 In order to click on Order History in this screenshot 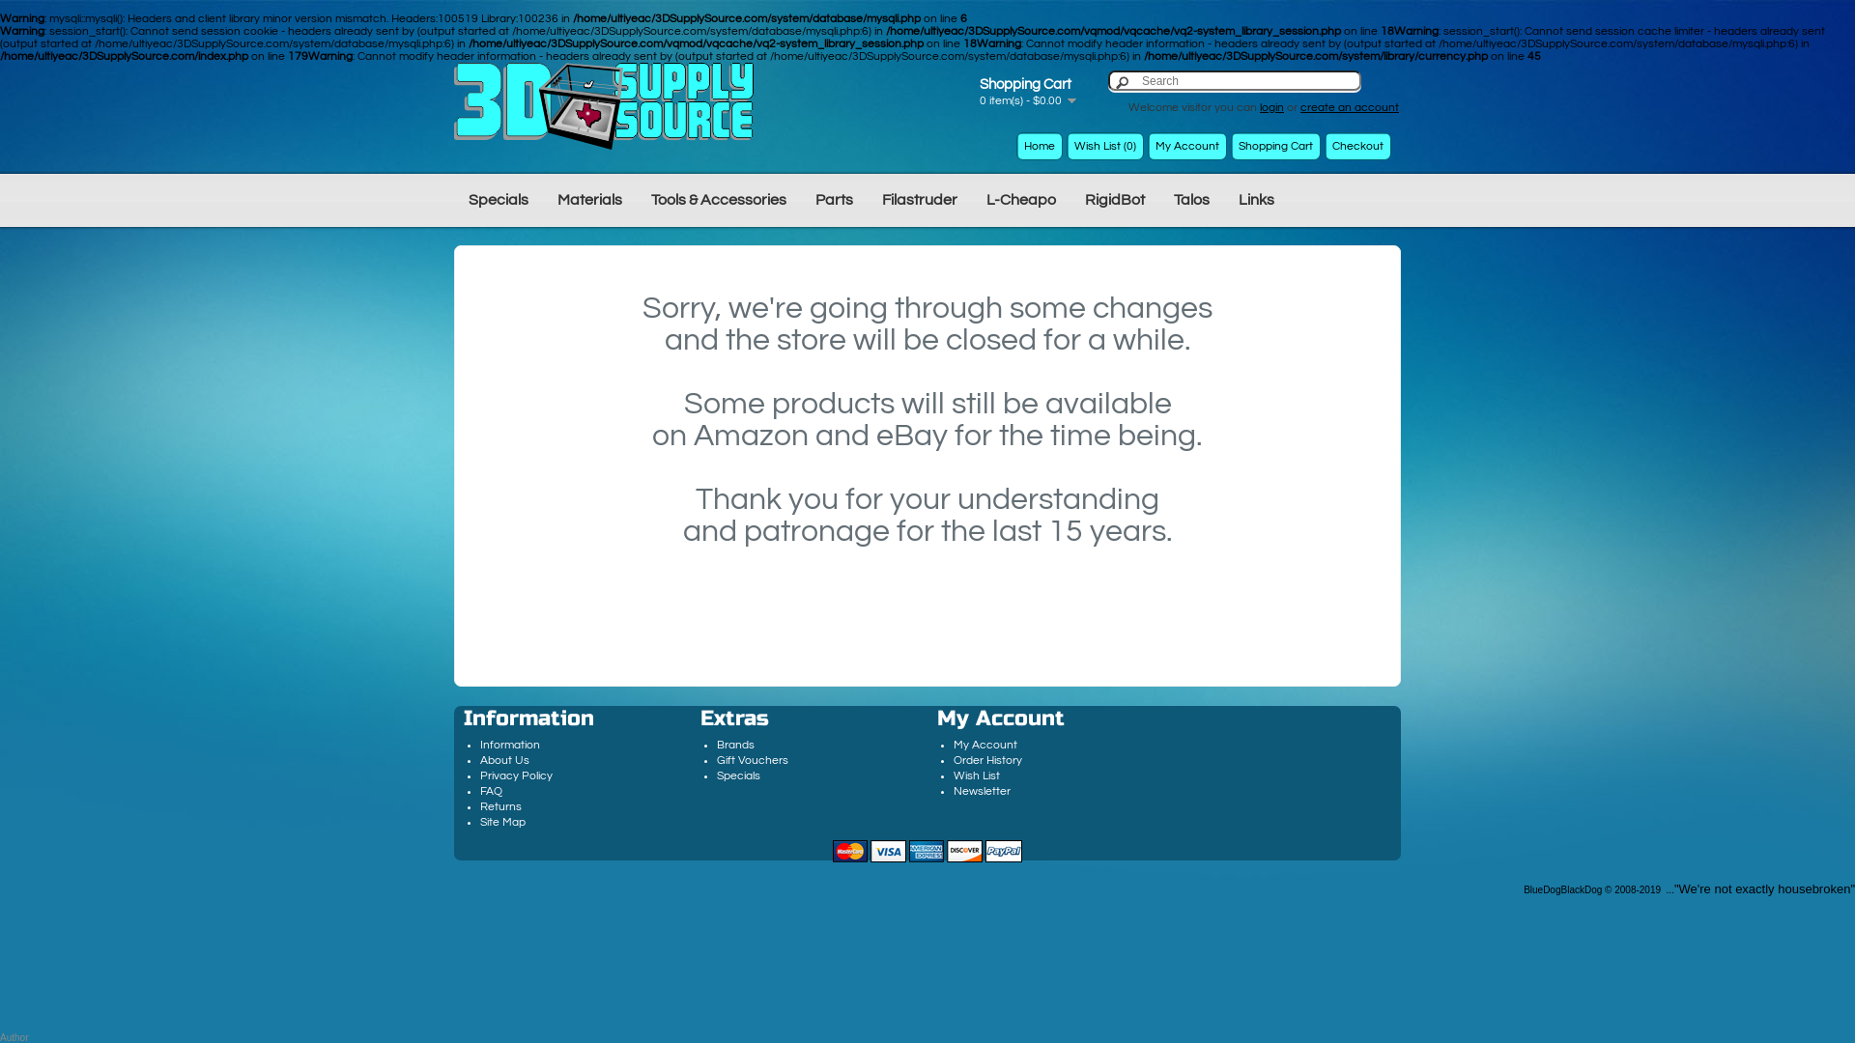, I will do `click(987, 761)`.